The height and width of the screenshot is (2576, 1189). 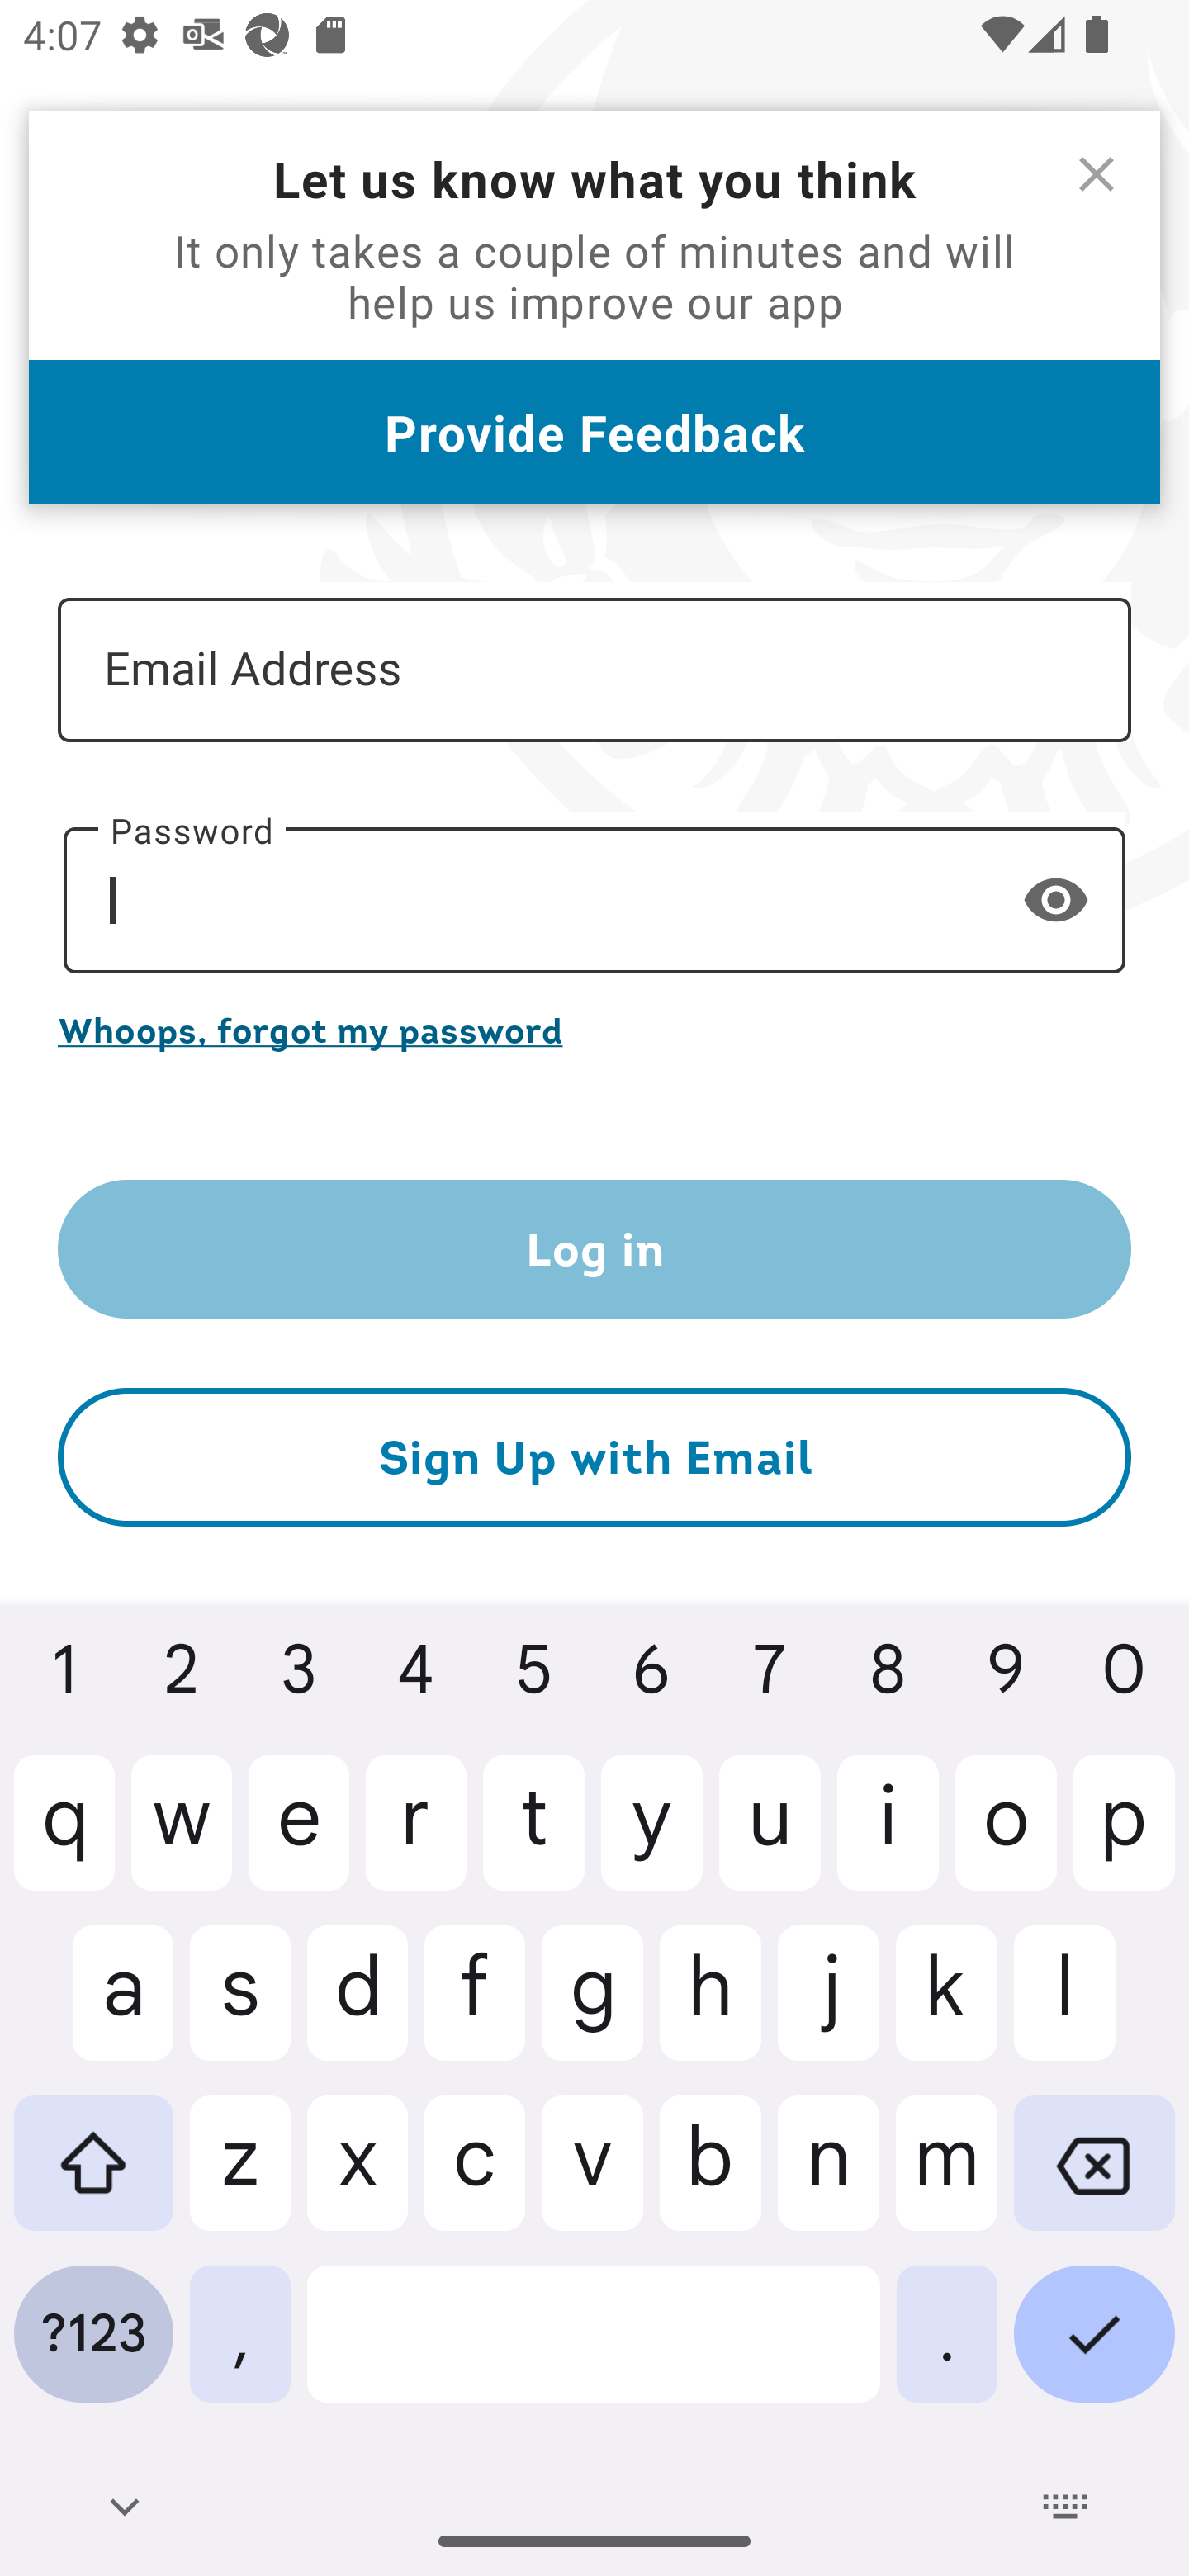 What do you see at coordinates (594, 1030) in the screenshot?
I see `Whoops, forgot my password` at bounding box center [594, 1030].